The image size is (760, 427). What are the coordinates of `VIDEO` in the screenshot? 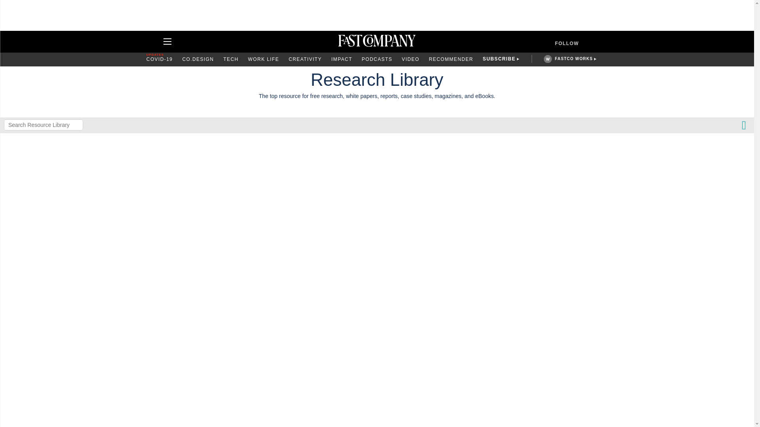 It's located at (410, 59).